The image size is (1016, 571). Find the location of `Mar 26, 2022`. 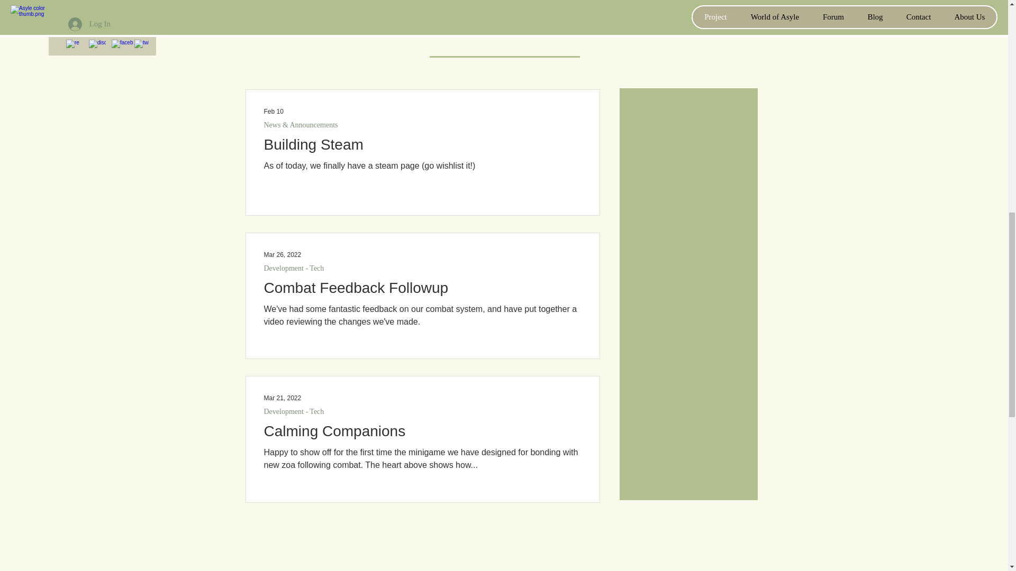

Mar 26, 2022 is located at coordinates (282, 255).